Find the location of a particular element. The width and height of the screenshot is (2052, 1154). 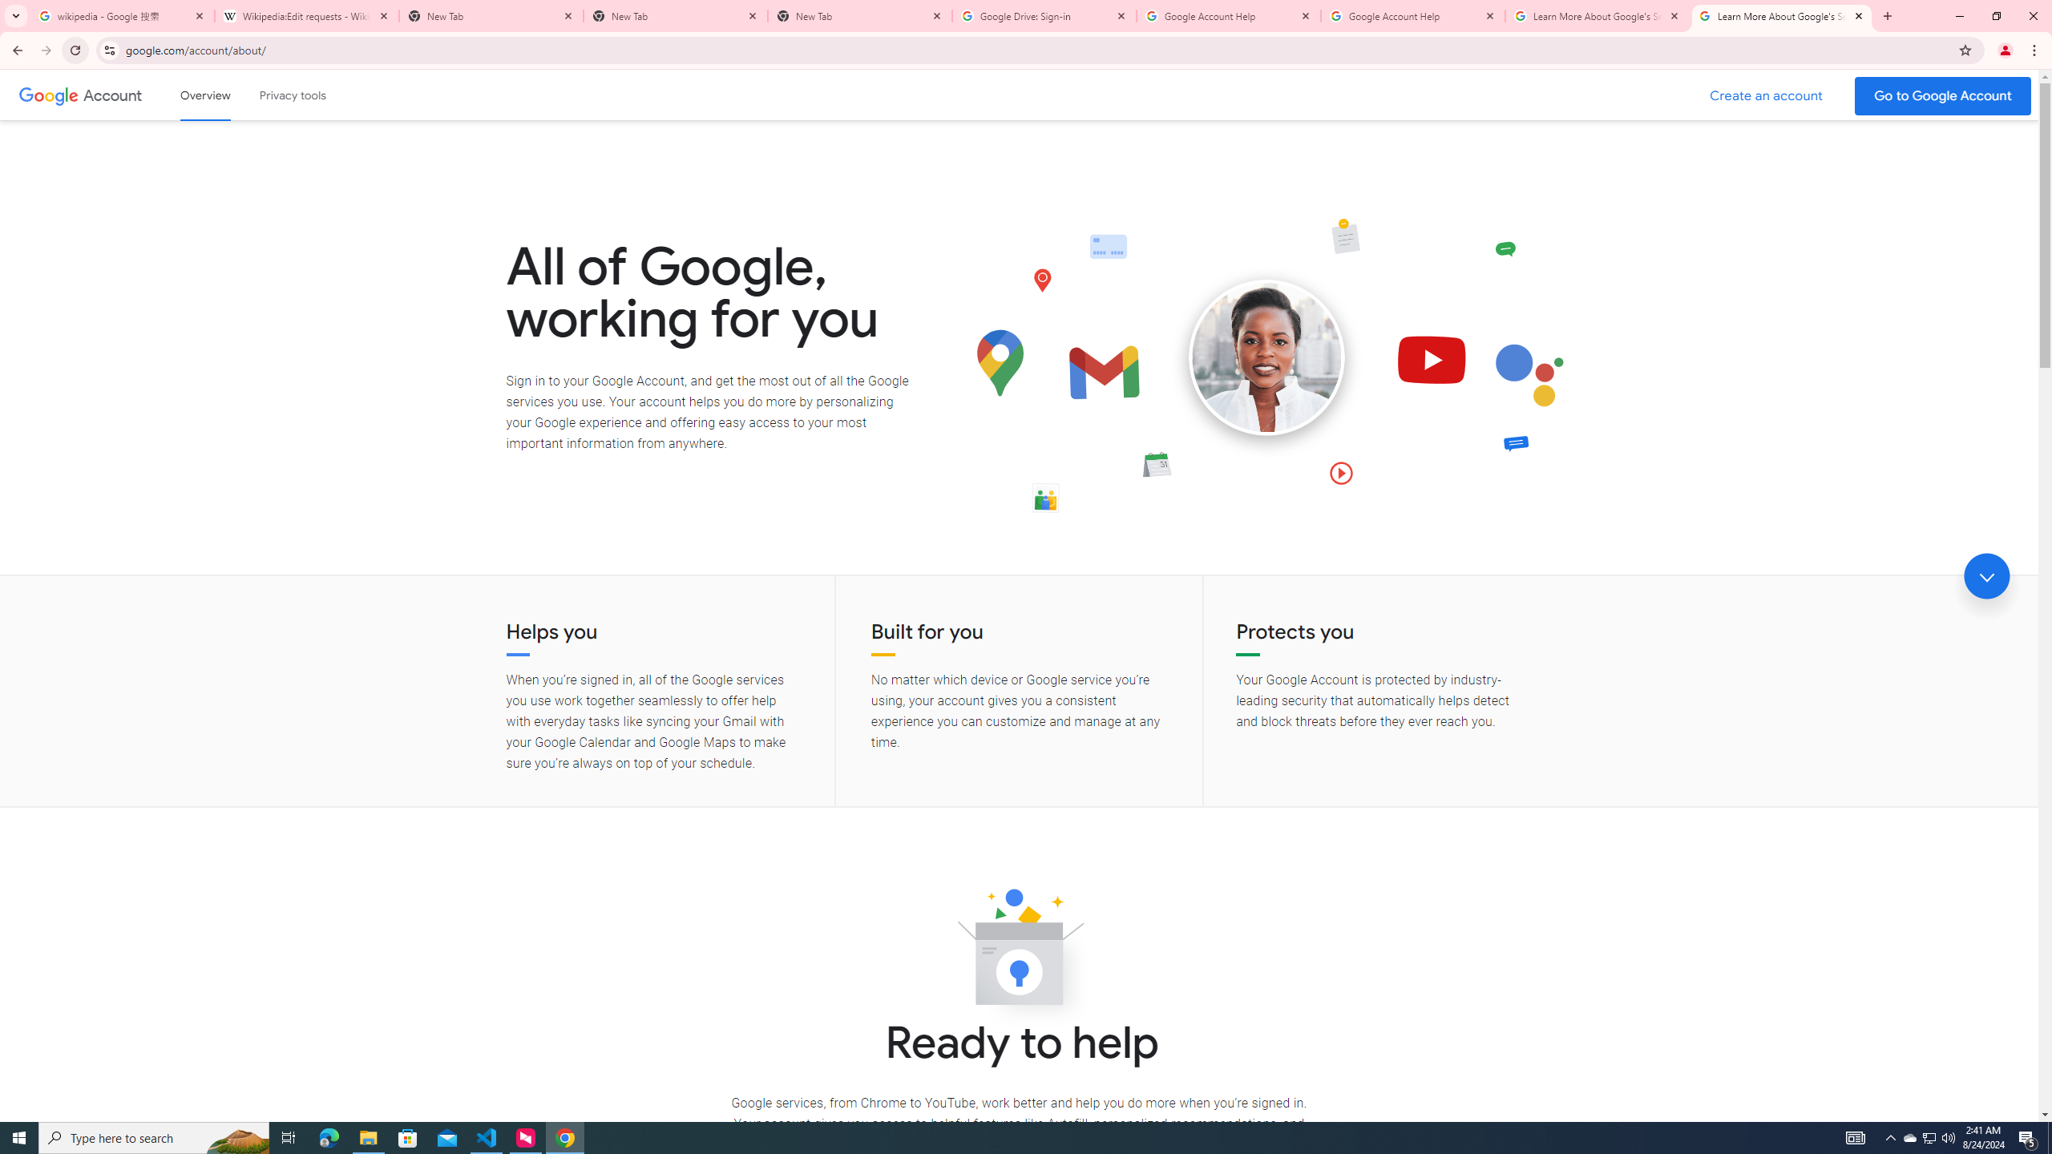

Google Drive: Sign-in is located at coordinates (1044, 16).